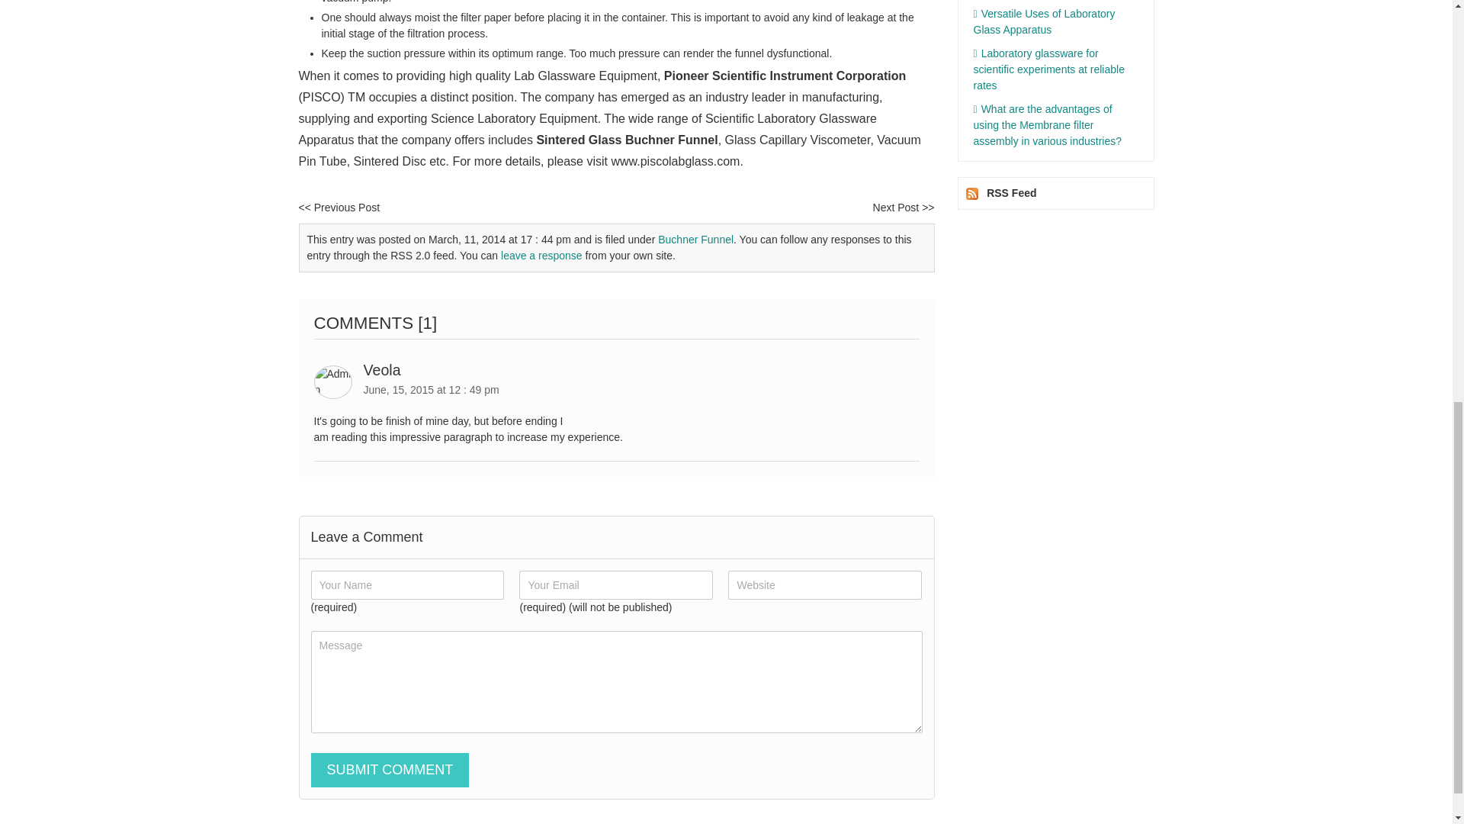 The image size is (1464, 824). I want to click on www.piscolabglass.com, so click(674, 162).